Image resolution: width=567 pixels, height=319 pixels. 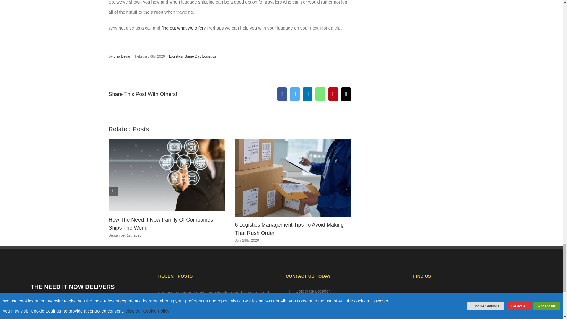 I want to click on Facebook, so click(x=282, y=94).